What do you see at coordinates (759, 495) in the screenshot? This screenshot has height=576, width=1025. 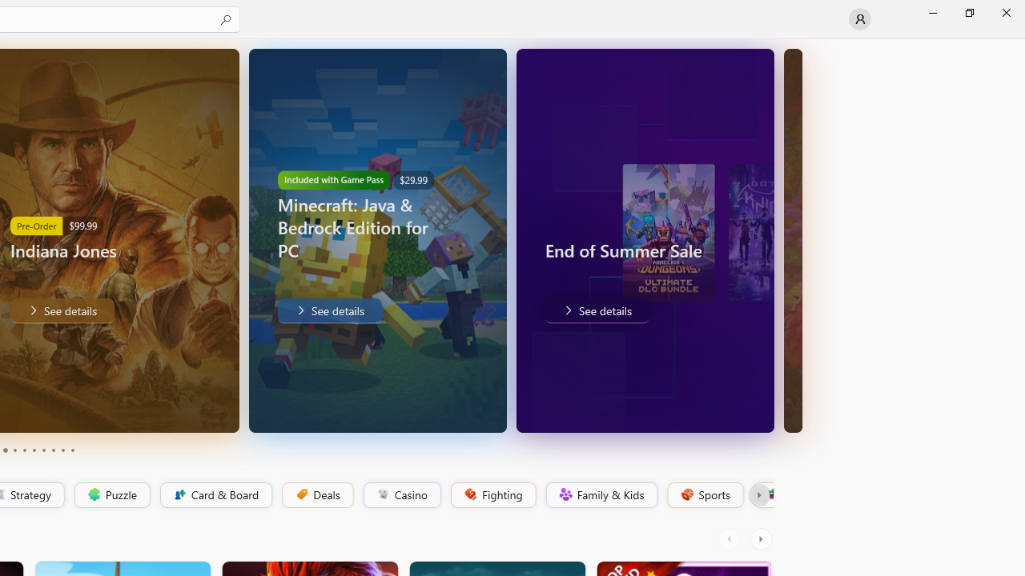 I see `Class: Button` at bounding box center [759, 495].